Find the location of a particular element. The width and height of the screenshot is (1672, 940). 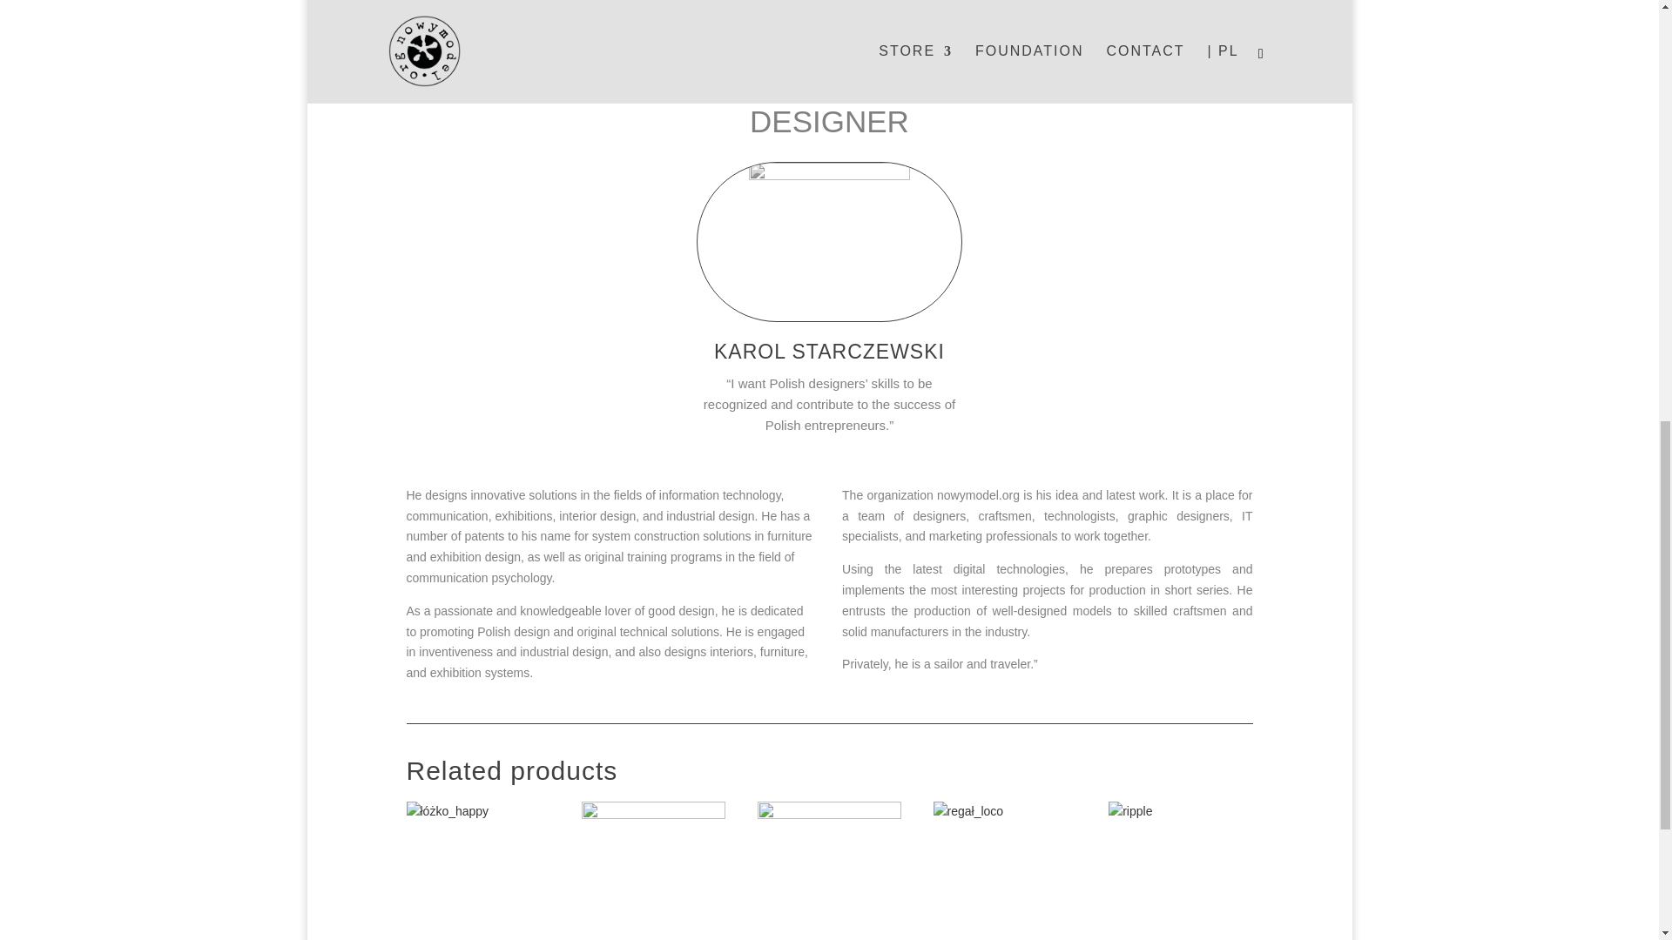

RTV module LOCO is located at coordinates (653, 870).